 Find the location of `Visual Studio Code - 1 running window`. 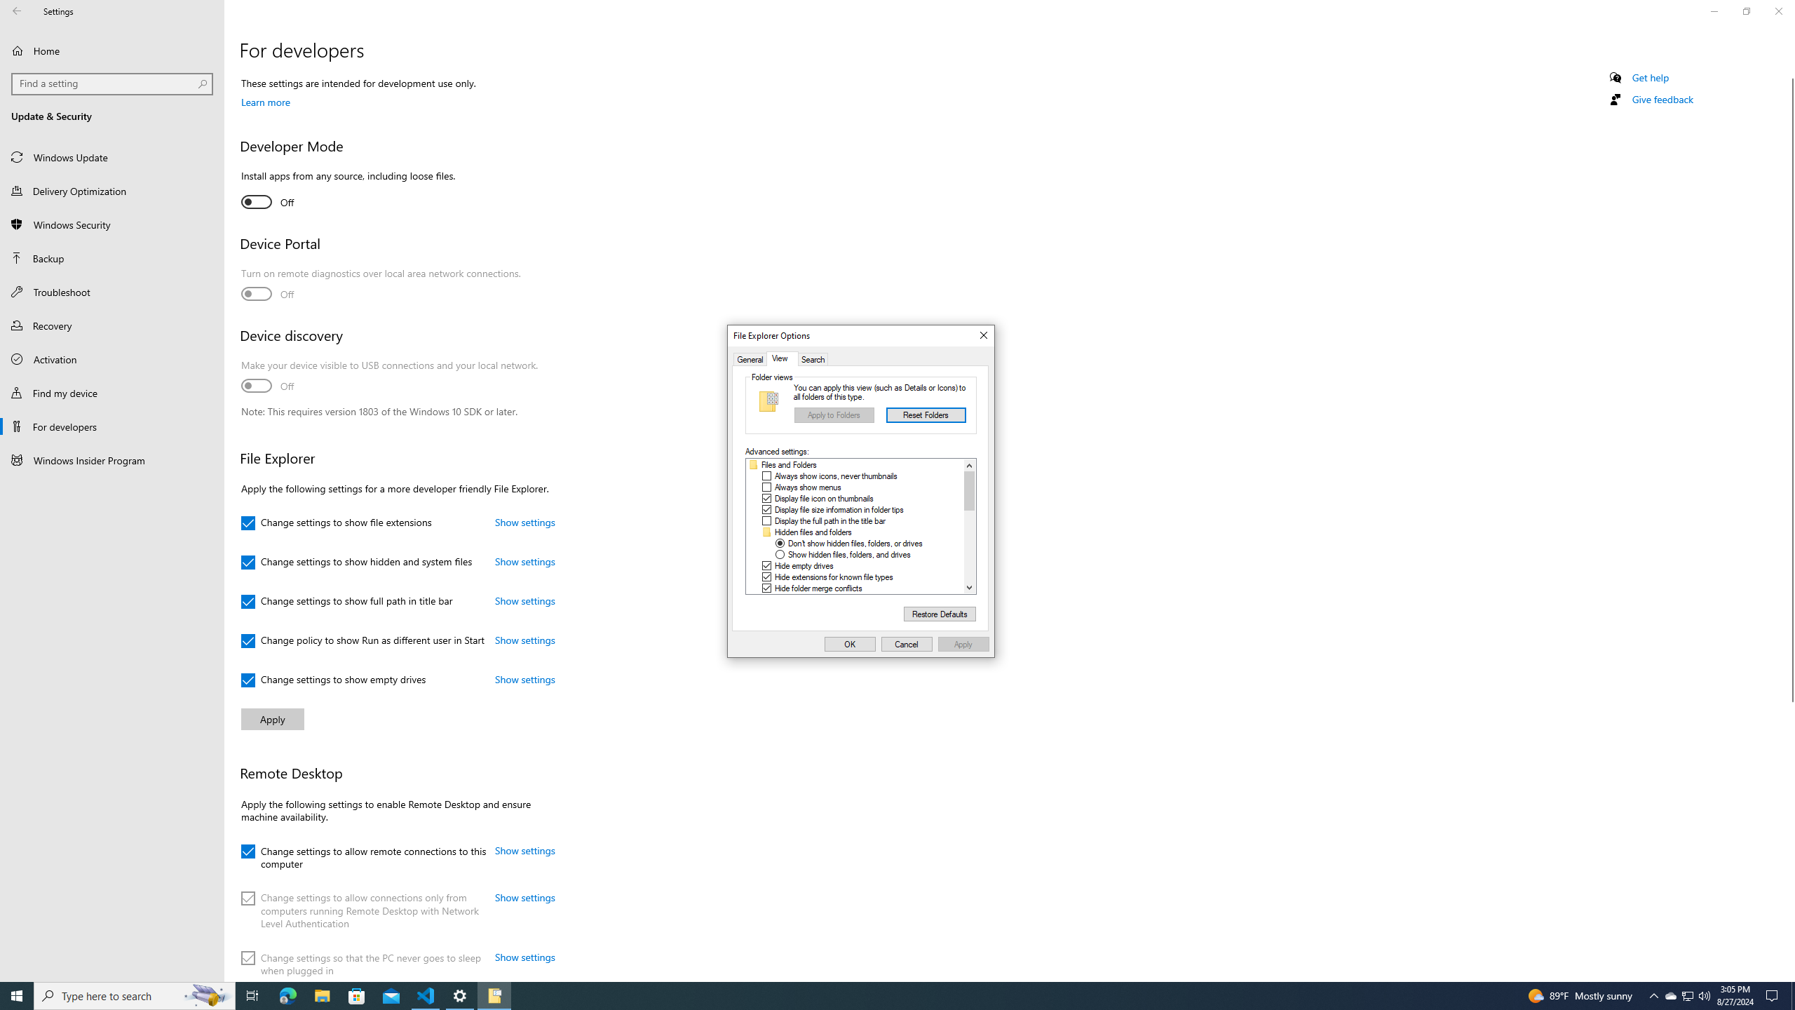

Visual Studio Code - 1 running window is located at coordinates (426, 996).